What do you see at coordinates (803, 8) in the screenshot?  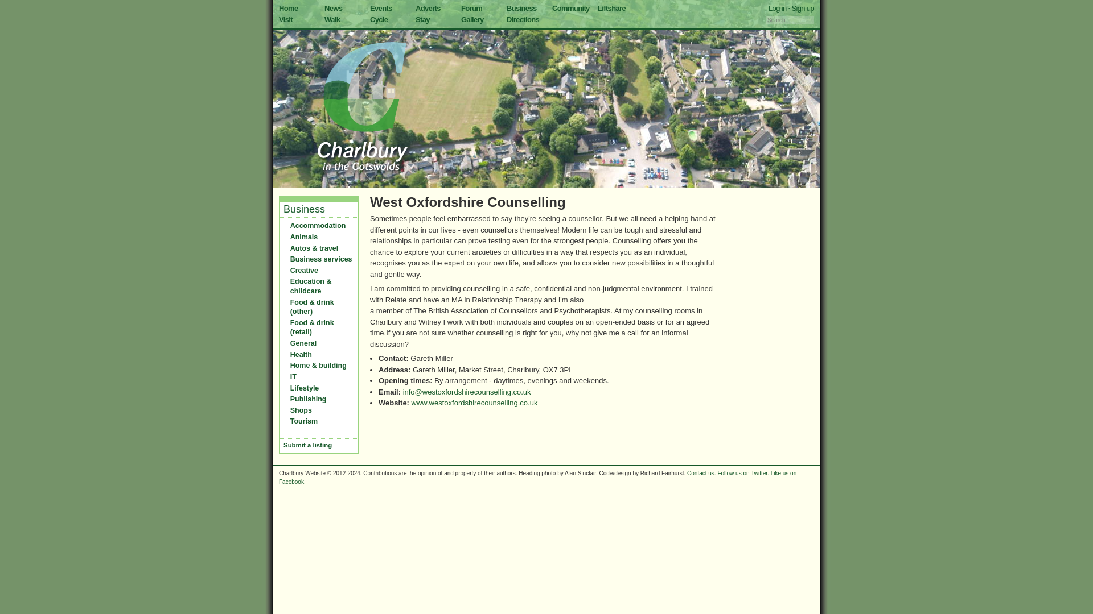 I see `Sign up` at bounding box center [803, 8].